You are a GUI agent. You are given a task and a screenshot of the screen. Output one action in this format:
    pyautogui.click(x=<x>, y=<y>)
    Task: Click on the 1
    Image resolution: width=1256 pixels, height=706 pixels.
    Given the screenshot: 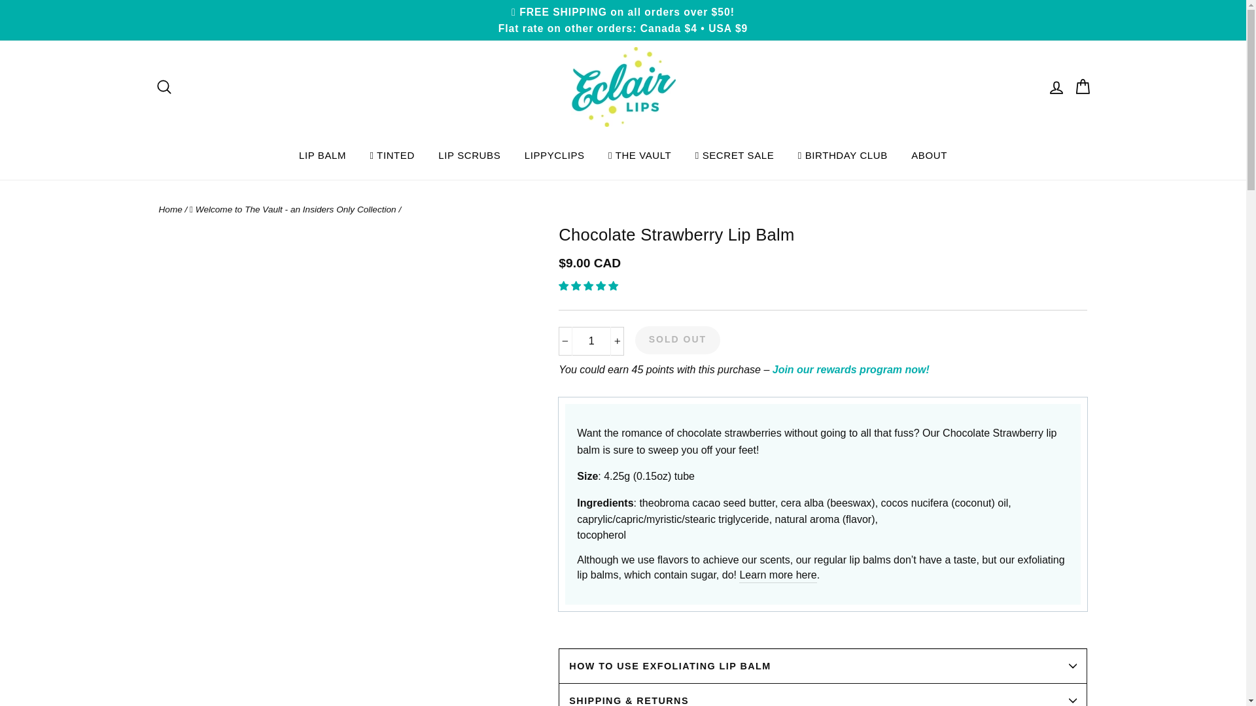 What is the action you would take?
    pyautogui.click(x=591, y=341)
    